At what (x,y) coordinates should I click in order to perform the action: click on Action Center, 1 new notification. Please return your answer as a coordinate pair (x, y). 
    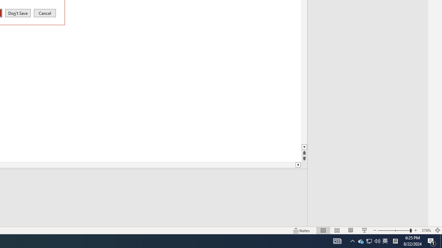
    Looking at the image, I should click on (432, 241).